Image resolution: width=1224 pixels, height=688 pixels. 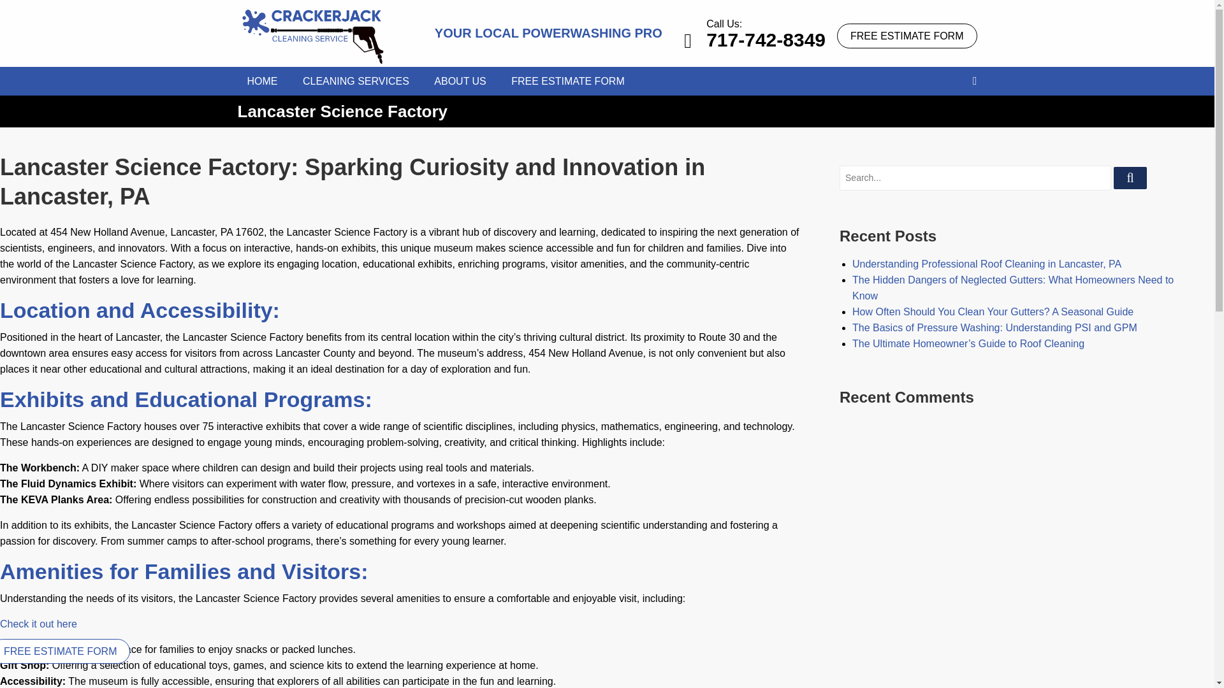 I want to click on Check it out here, so click(x=38, y=624).